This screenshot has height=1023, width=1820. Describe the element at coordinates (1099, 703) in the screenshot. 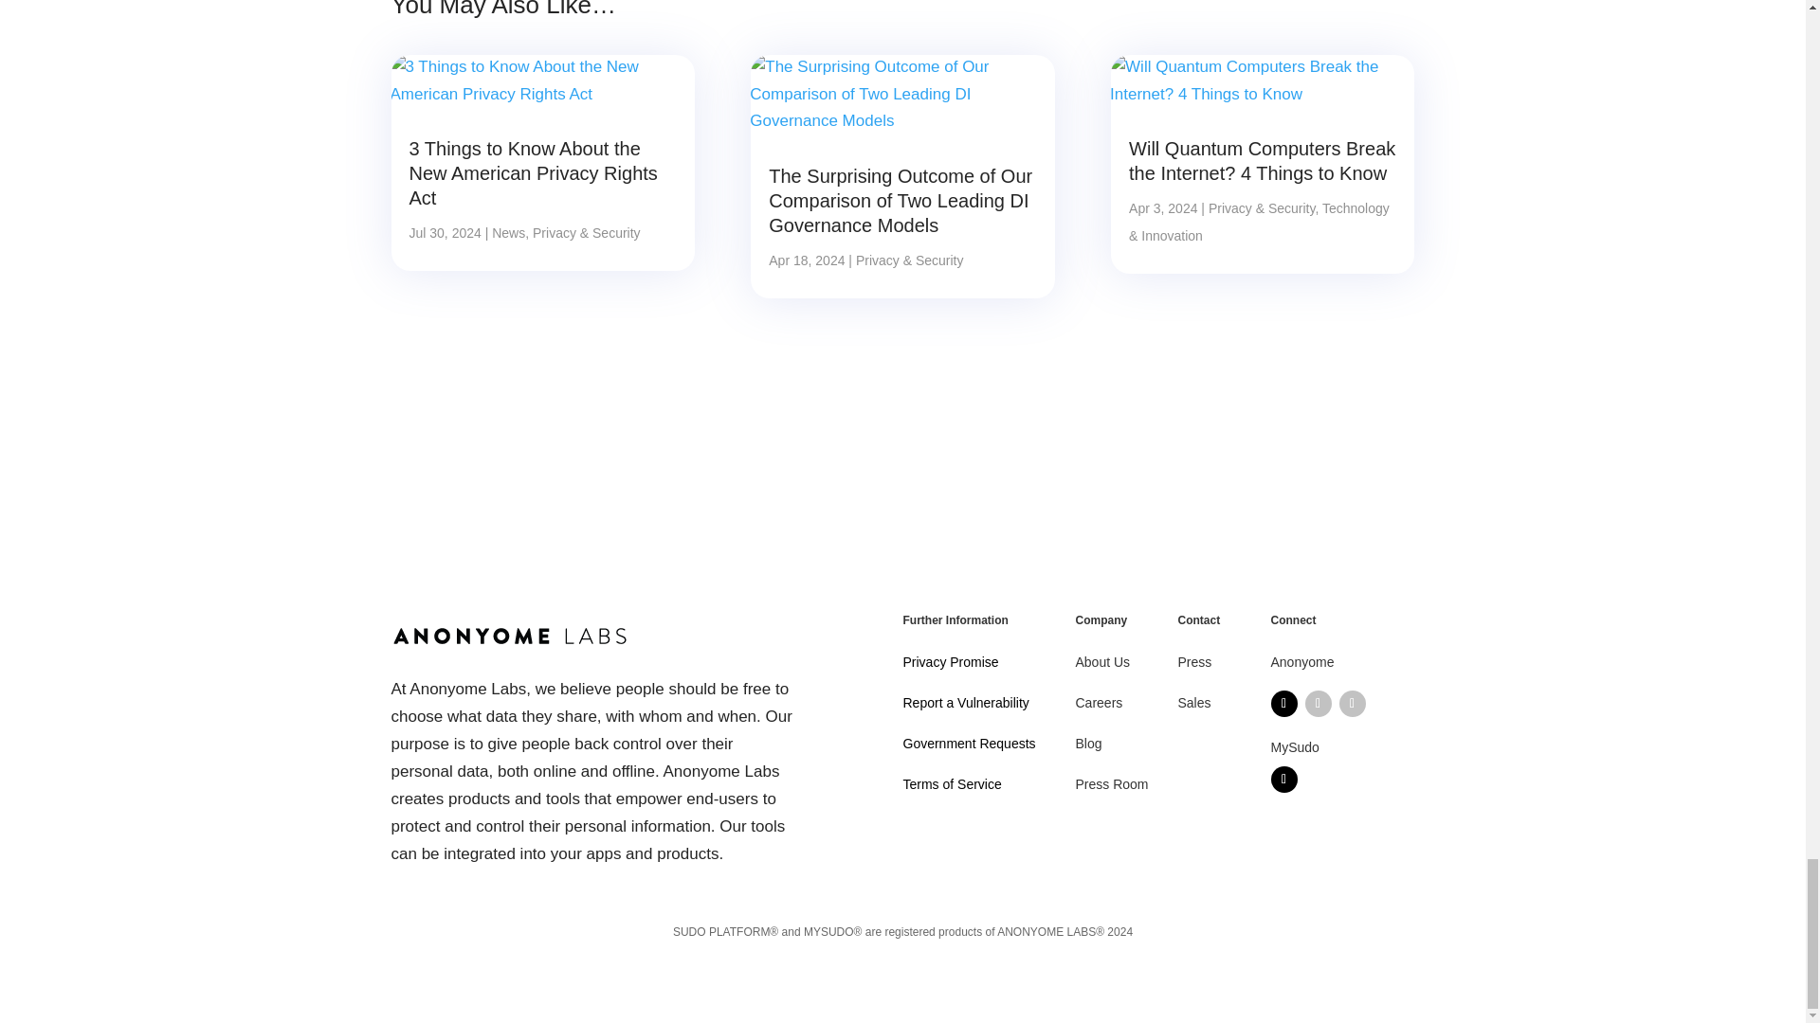

I see `Careers` at that location.